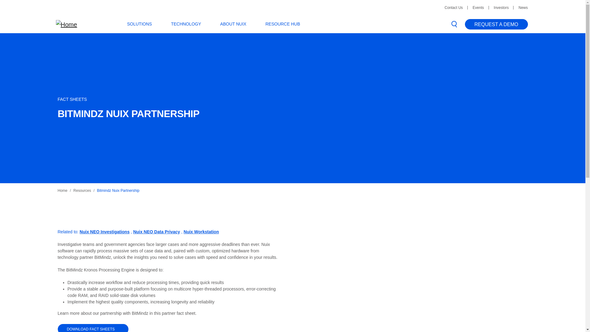 The width and height of the screenshot is (590, 332). Describe the element at coordinates (501, 7) in the screenshot. I see `Investors` at that location.